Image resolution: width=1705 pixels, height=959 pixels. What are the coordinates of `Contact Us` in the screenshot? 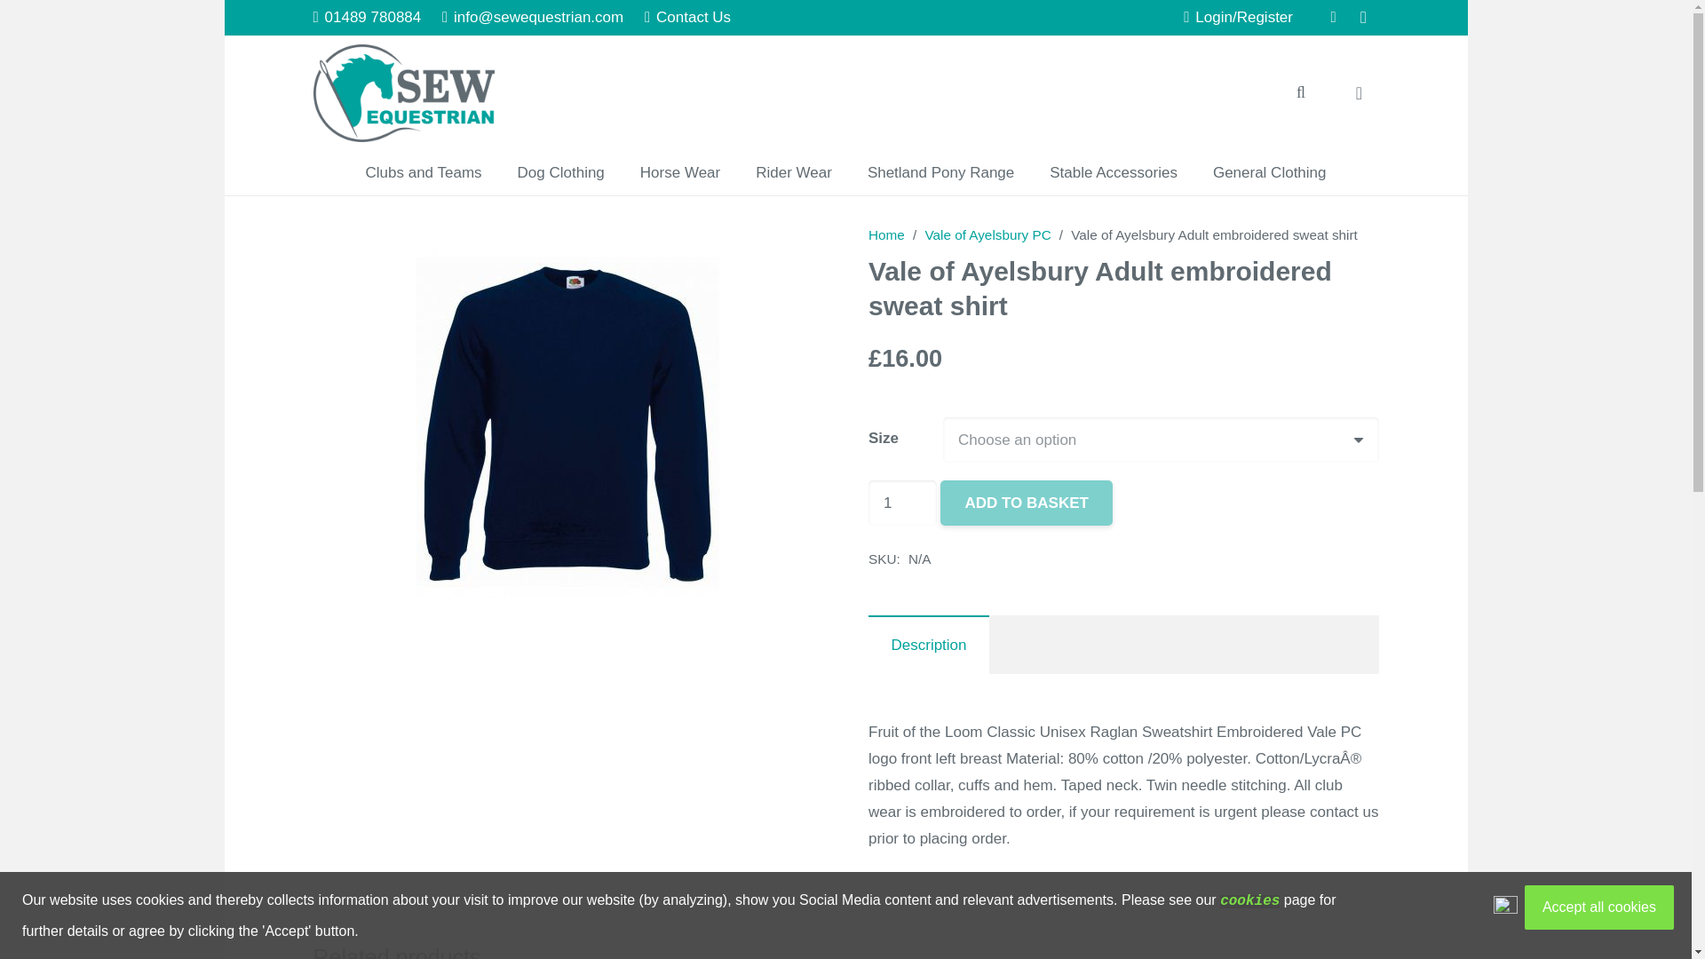 It's located at (687, 17).